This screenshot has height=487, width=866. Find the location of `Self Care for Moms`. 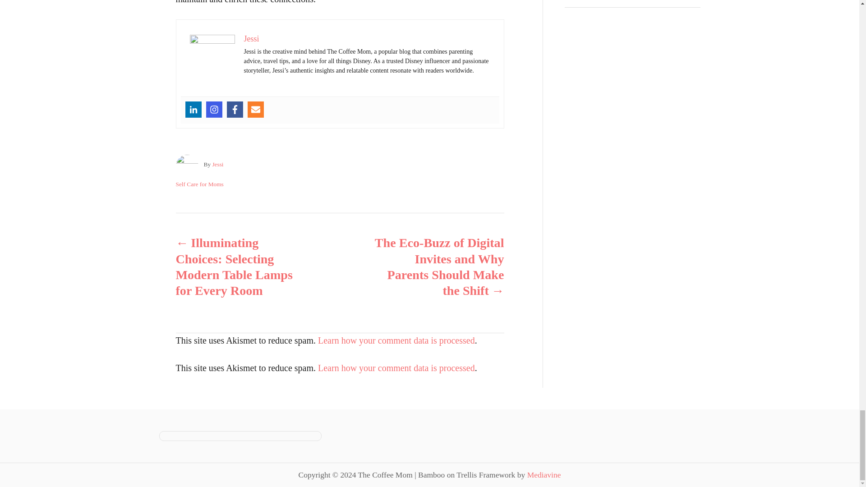

Self Care for Moms is located at coordinates (199, 184).